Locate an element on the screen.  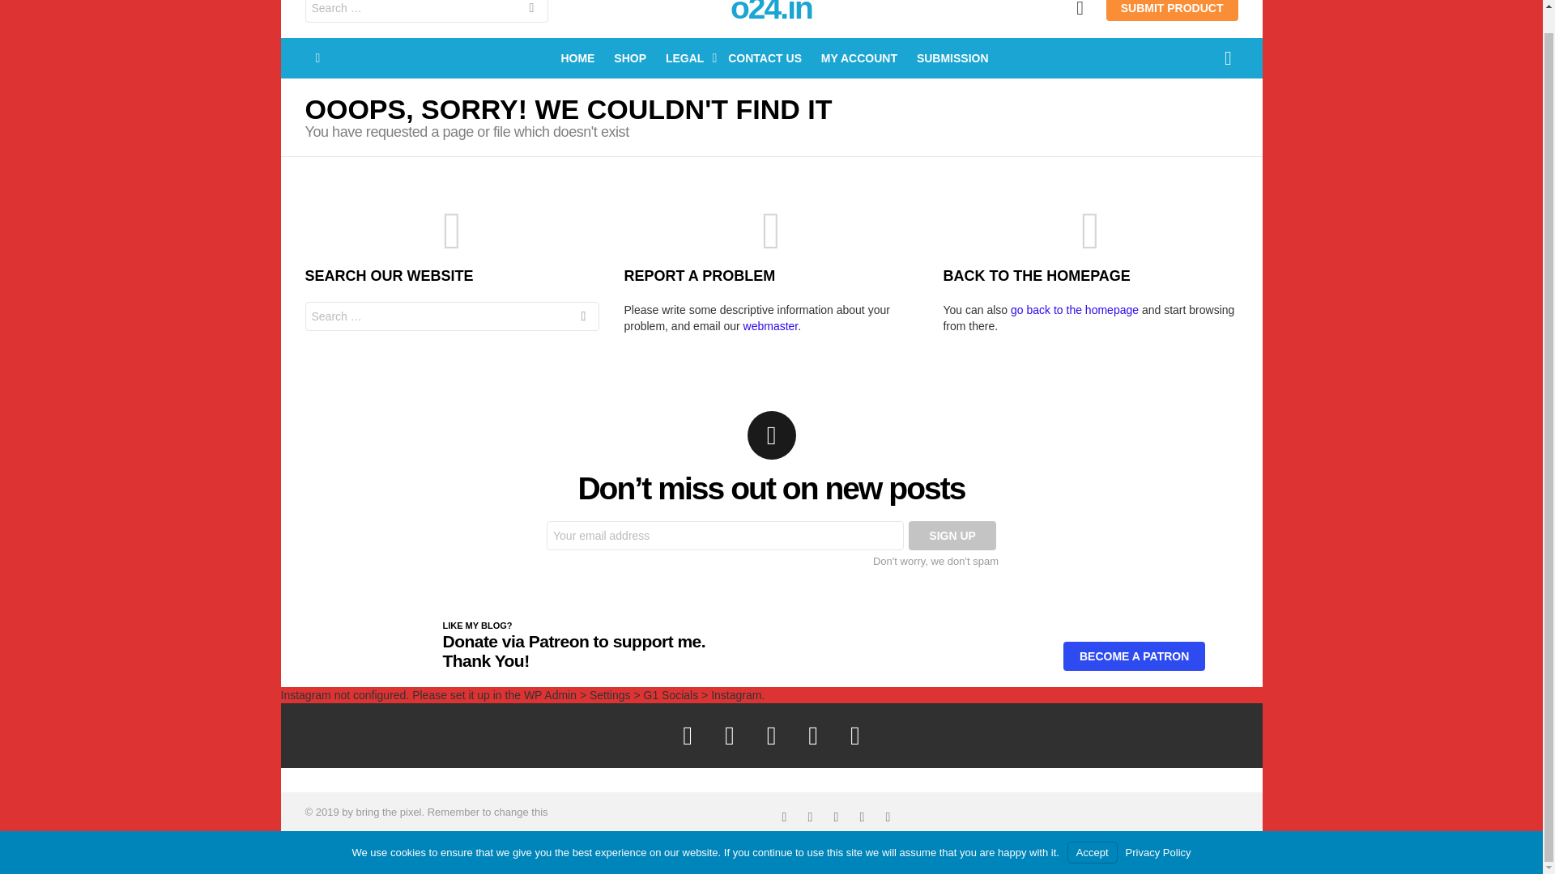
SEARCH is located at coordinates (583, 317).